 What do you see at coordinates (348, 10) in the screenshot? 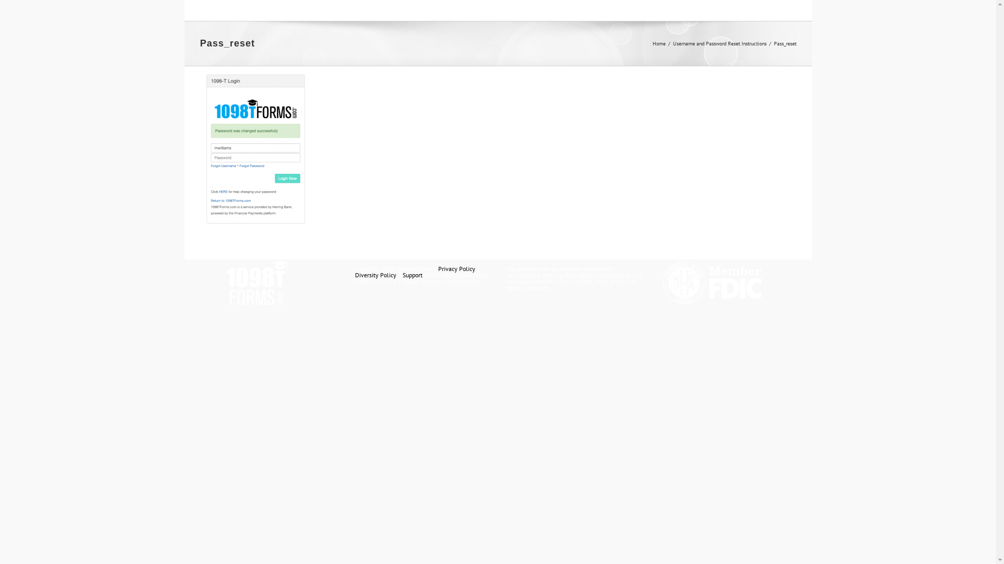
I see `RETURNING STUDENT LOGIN` at bounding box center [348, 10].